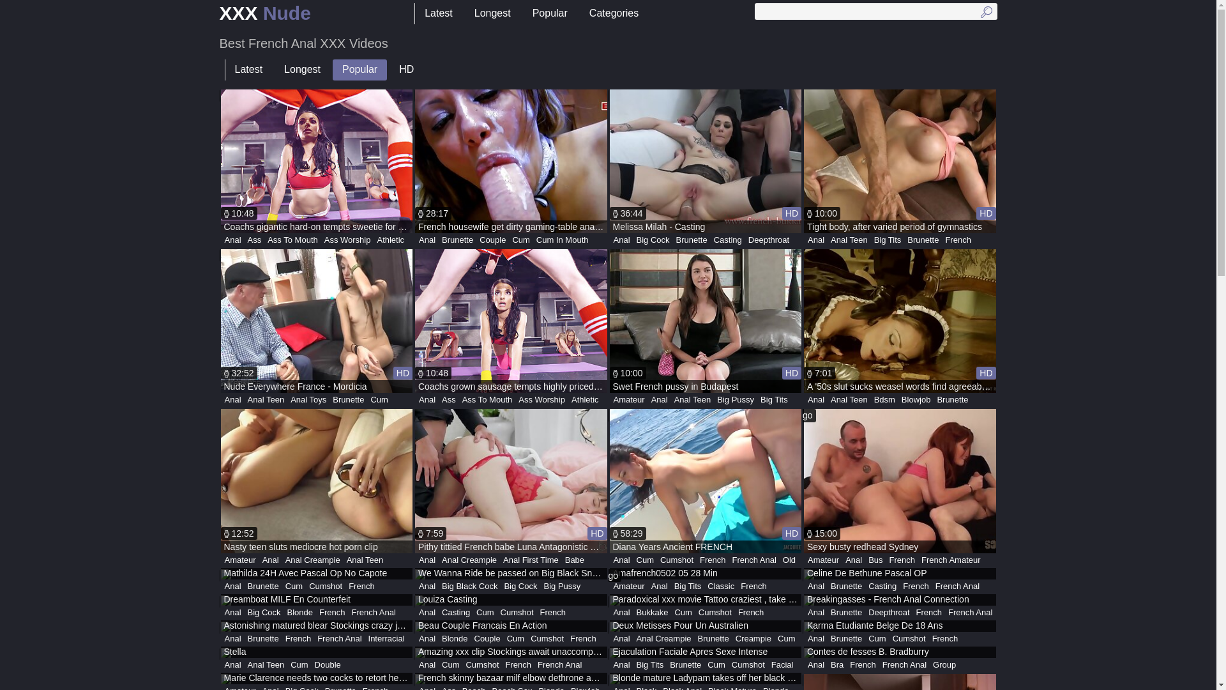  What do you see at coordinates (328, 665) in the screenshot?
I see `Double` at bounding box center [328, 665].